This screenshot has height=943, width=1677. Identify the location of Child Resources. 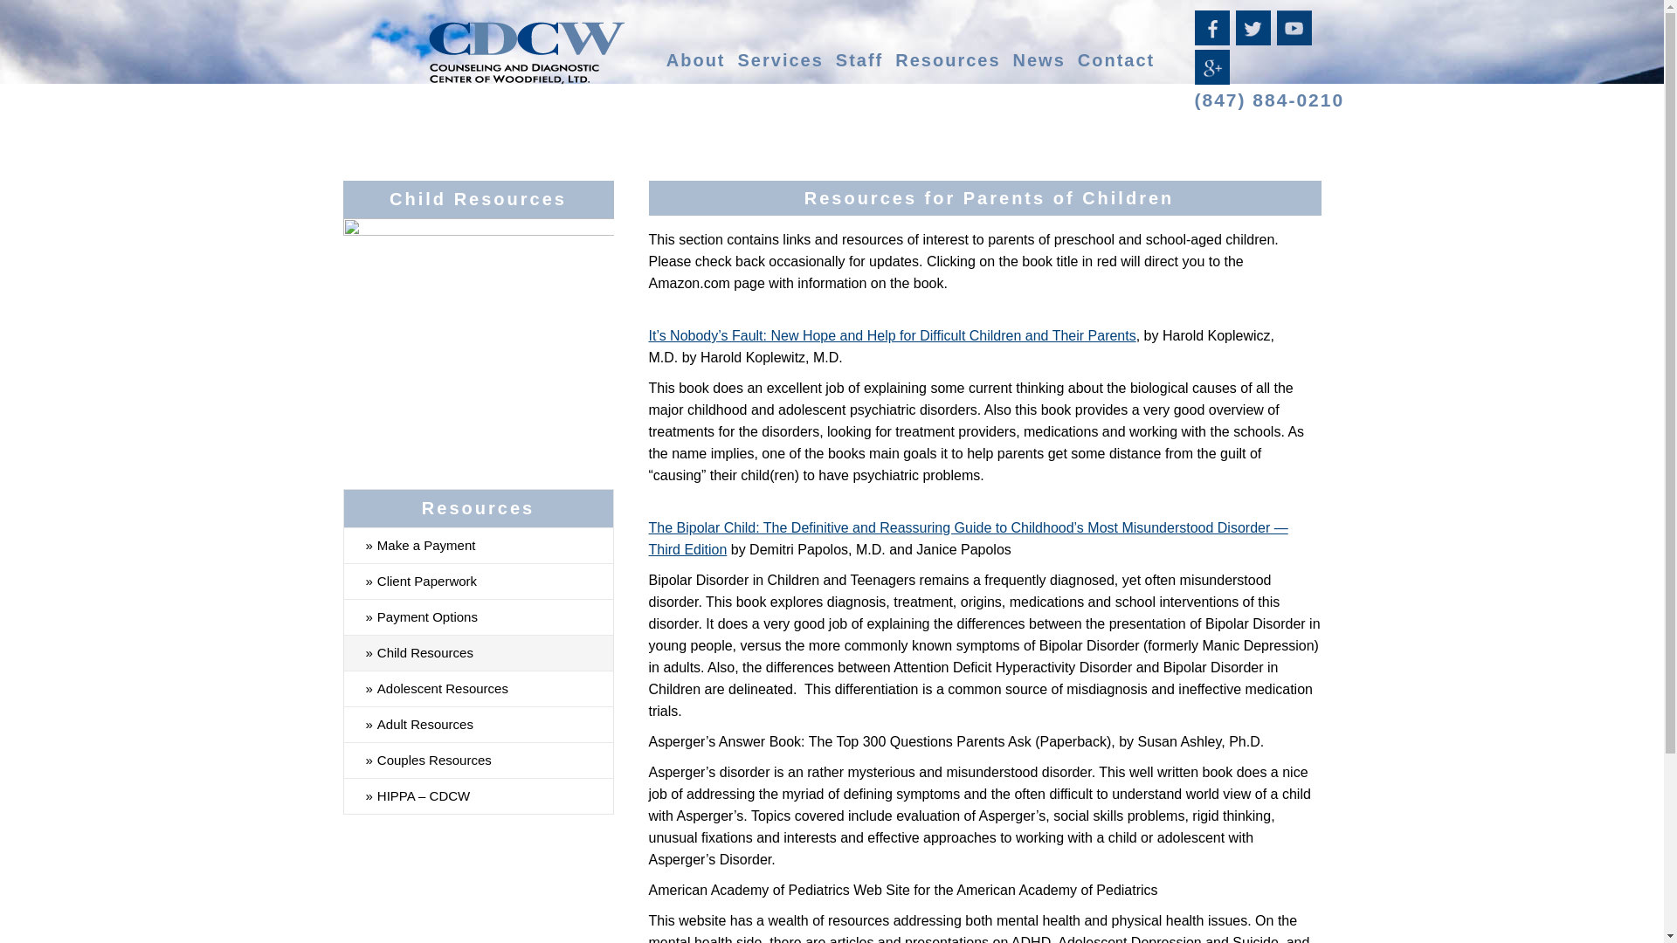
(479, 651).